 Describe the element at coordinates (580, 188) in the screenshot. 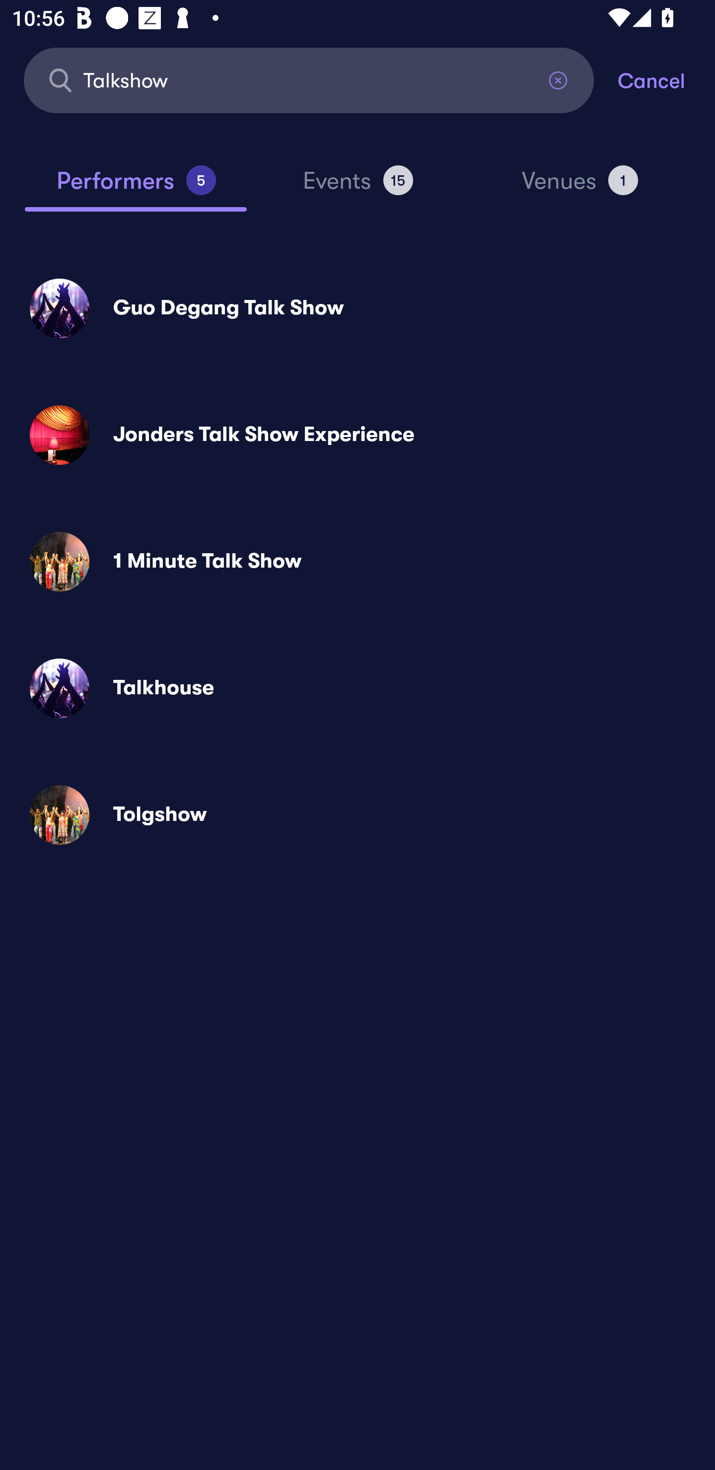

I see `Venues 1` at that location.